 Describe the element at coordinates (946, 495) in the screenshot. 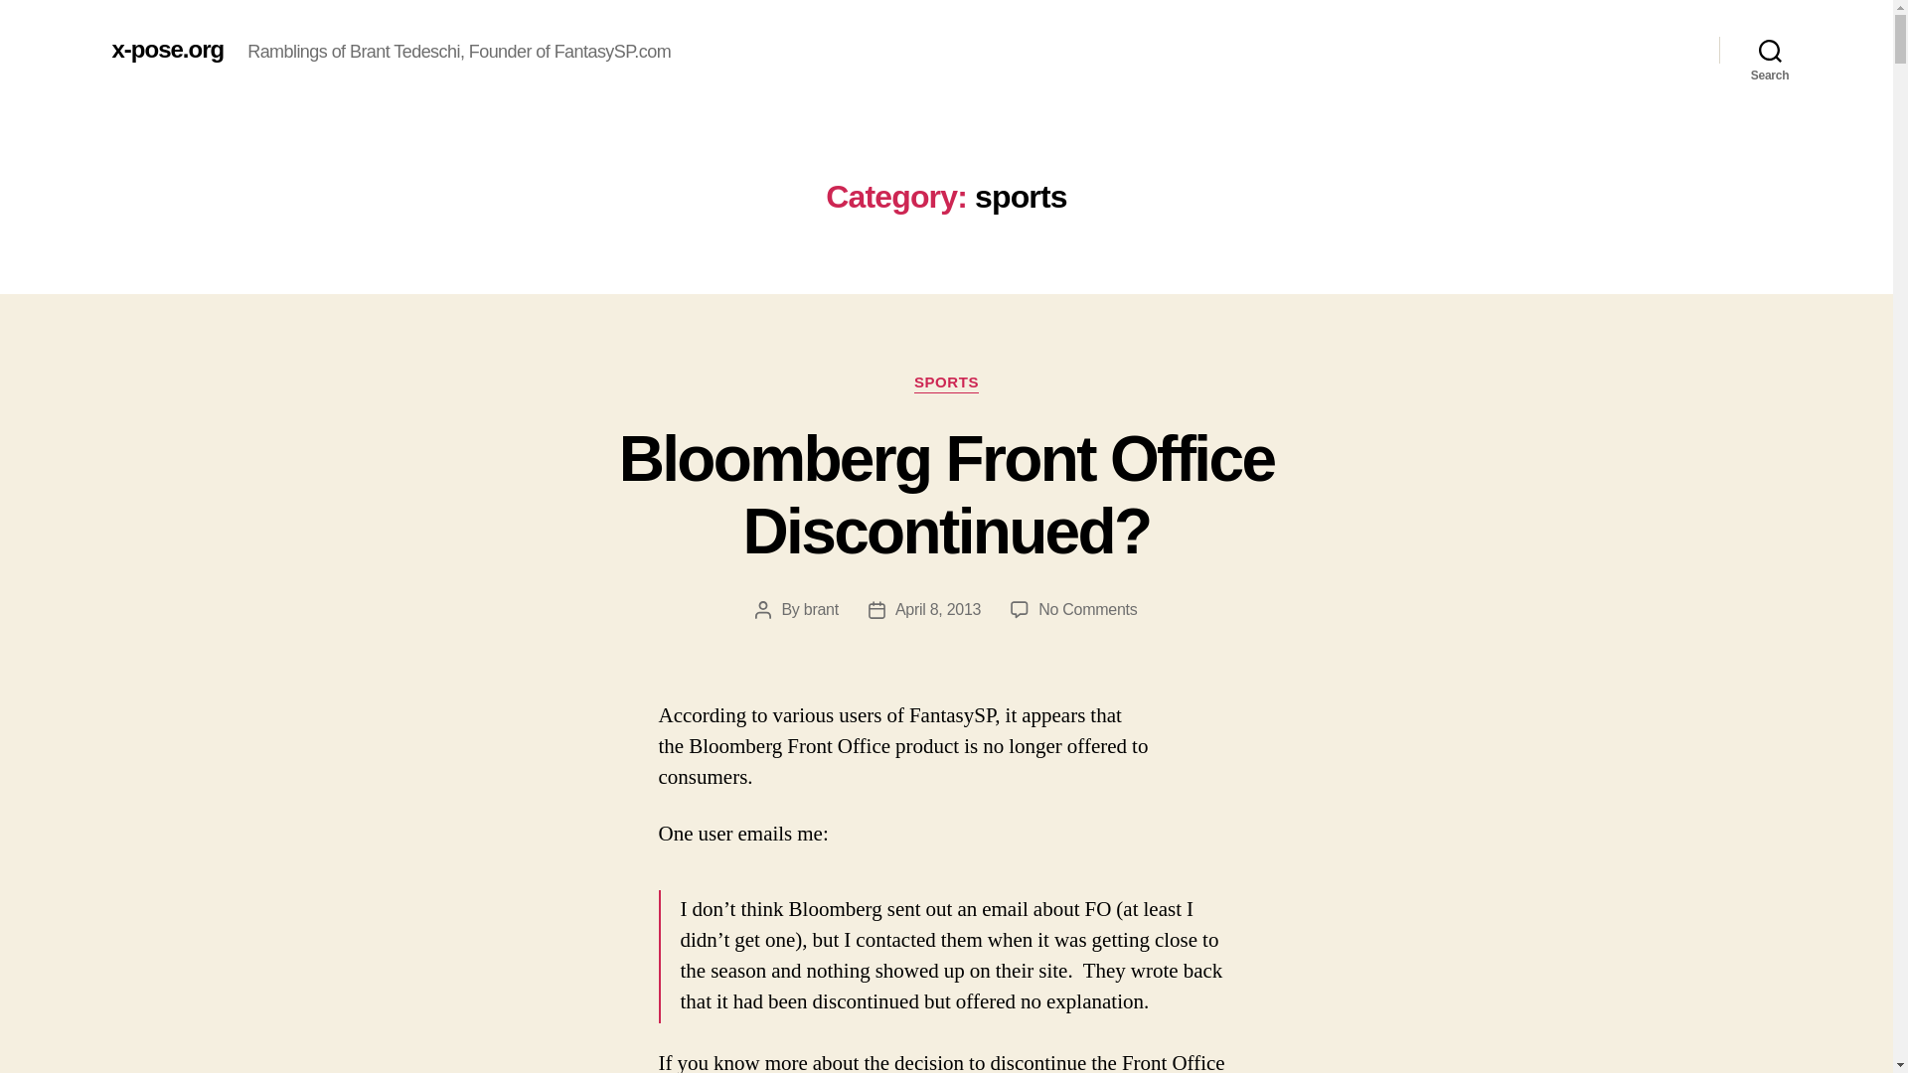

I see `Bloomberg Front Office Discontinued?` at that location.